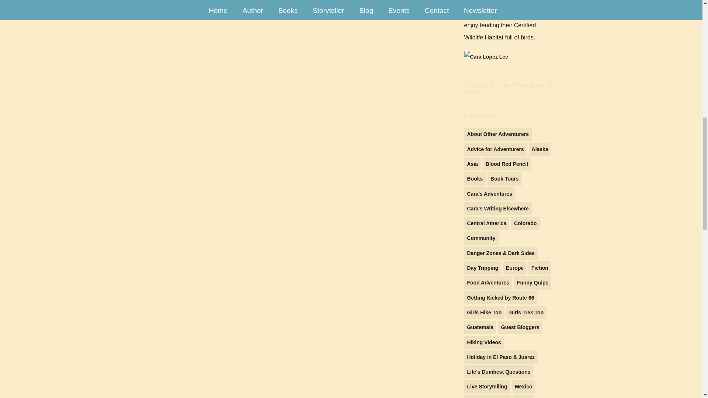 This screenshot has width=708, height=398. What do you see at coordinates (525, 223) in the screenshot?
I see `Colorado` at bounding box center [525, 223].